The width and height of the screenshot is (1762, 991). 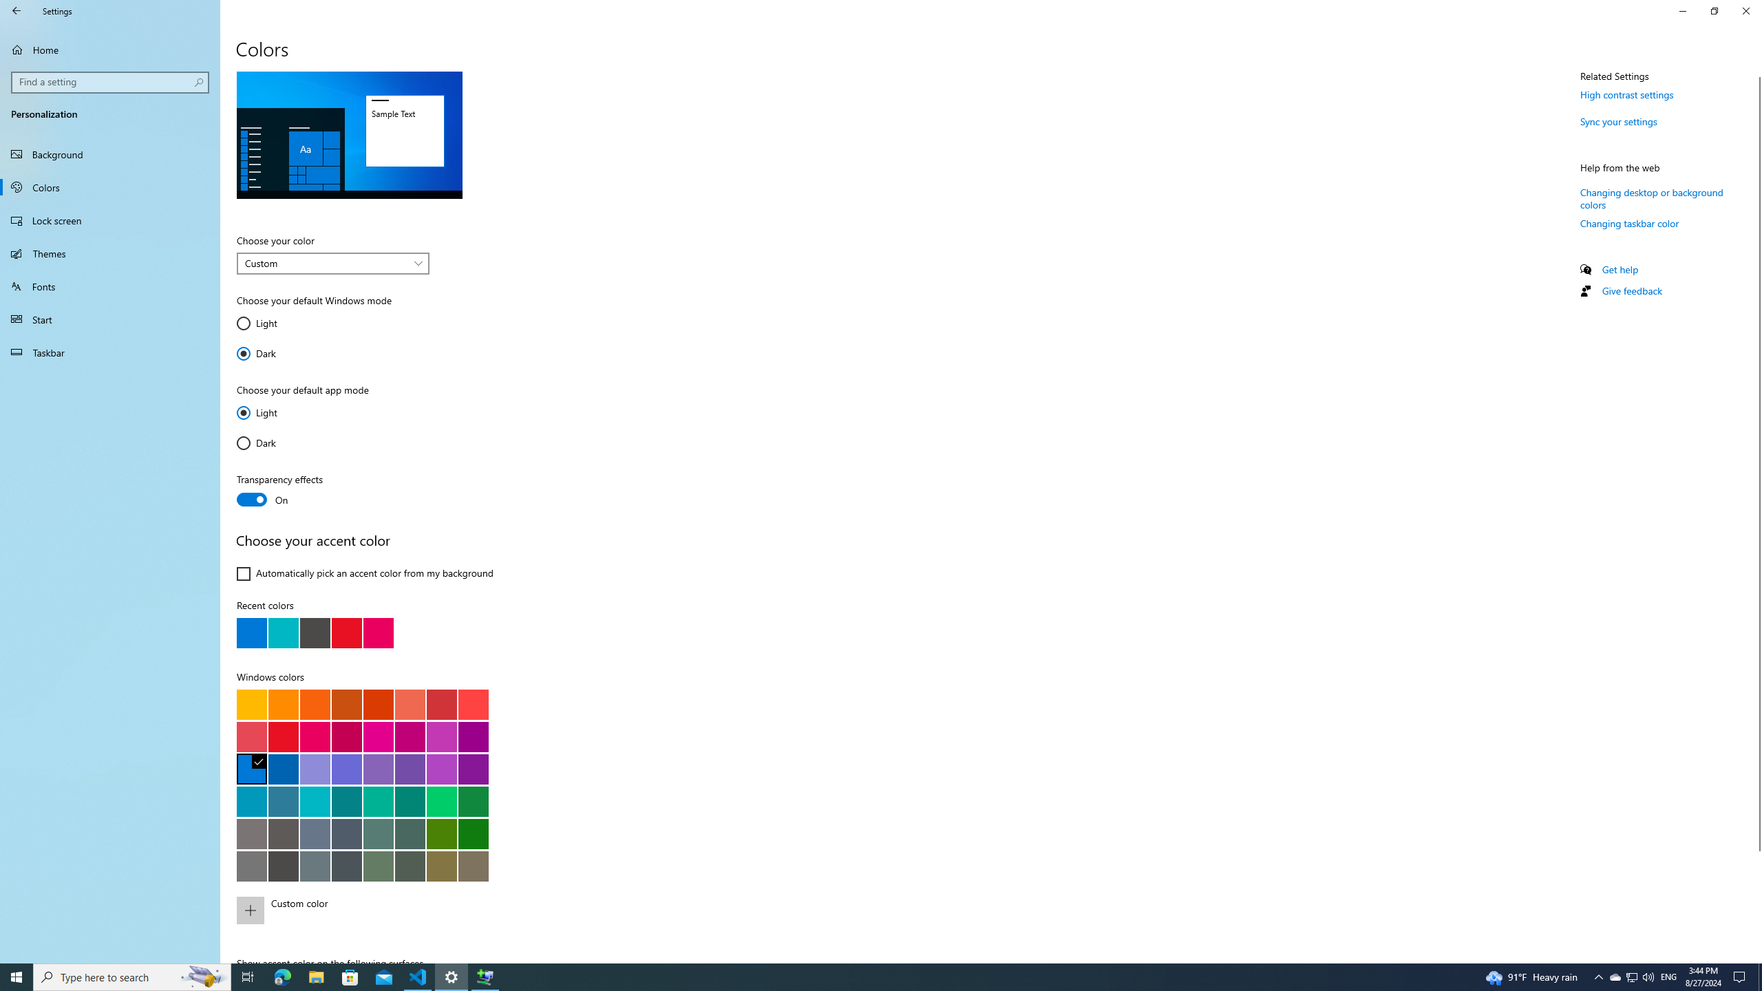 What do you see at coordinates (387, 910) in the screenshot?
I see `Custom color` at bounding box center [387, 910].